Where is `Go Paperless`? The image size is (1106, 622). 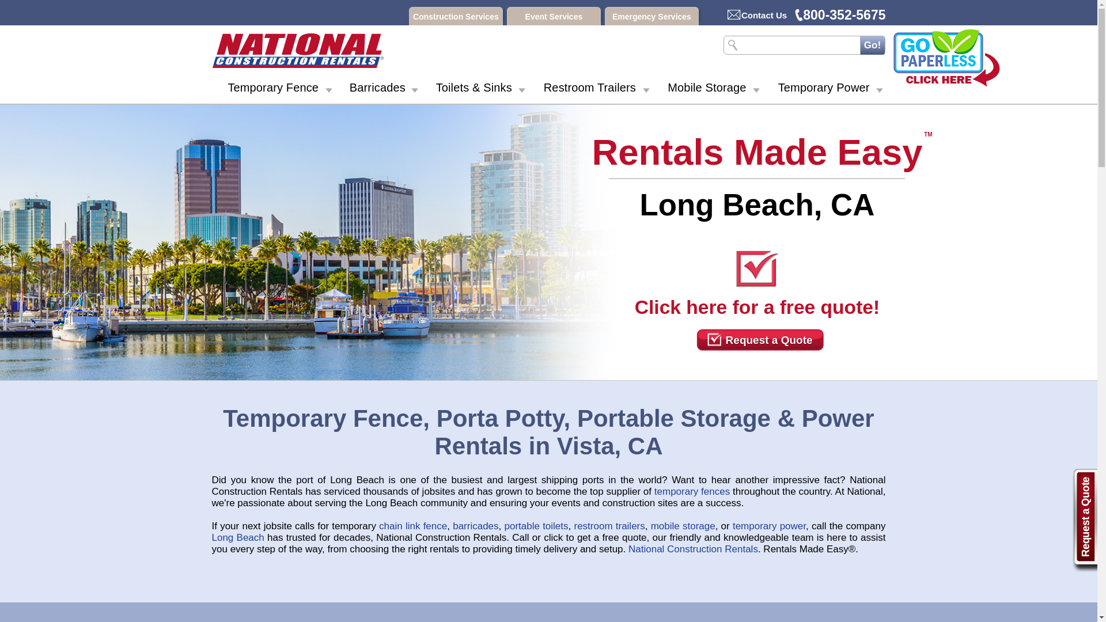 Go Paperless is located at coordinates (946, 58).